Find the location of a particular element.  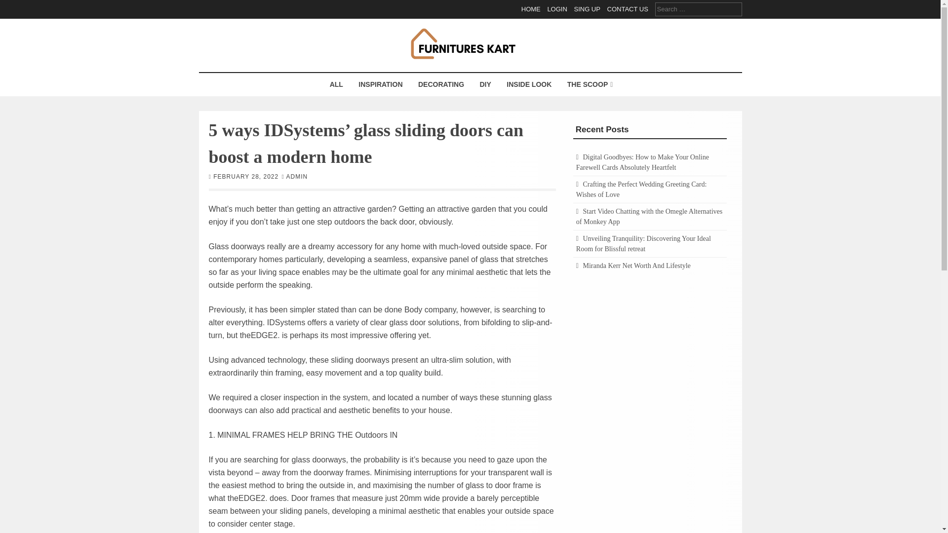

THE SCOOP is located at coordinates (589, 84).